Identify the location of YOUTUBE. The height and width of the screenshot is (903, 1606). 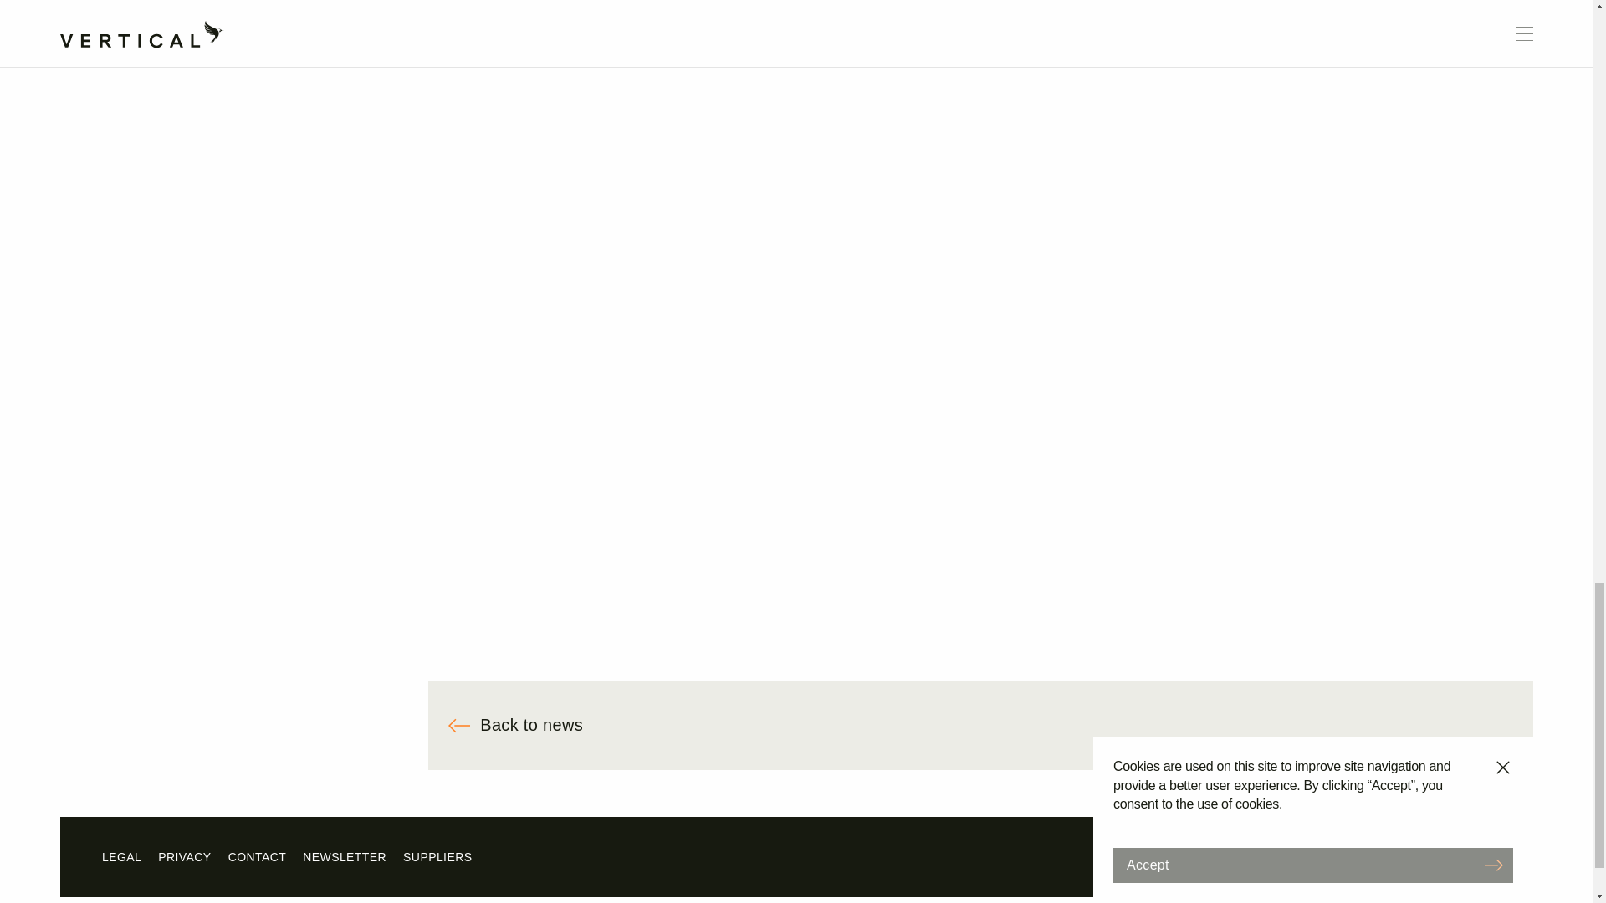
(1395, 856).